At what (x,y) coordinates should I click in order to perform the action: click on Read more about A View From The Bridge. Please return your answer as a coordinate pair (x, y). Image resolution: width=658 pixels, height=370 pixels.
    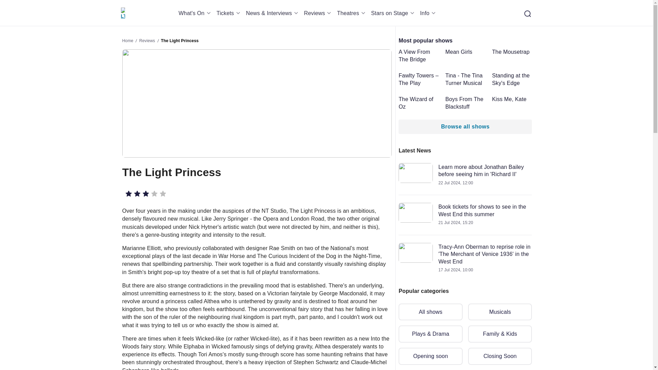
    Looking at the image, I should click on (419, 56).